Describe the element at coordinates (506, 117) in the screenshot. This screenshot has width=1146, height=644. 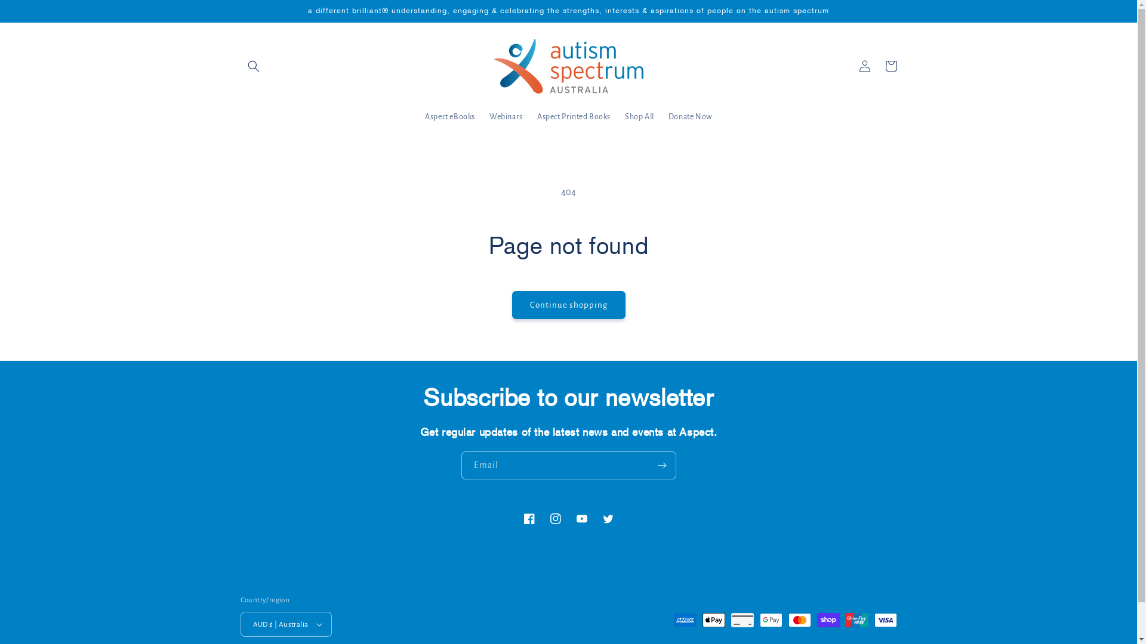
I see `Webinars` at that location.